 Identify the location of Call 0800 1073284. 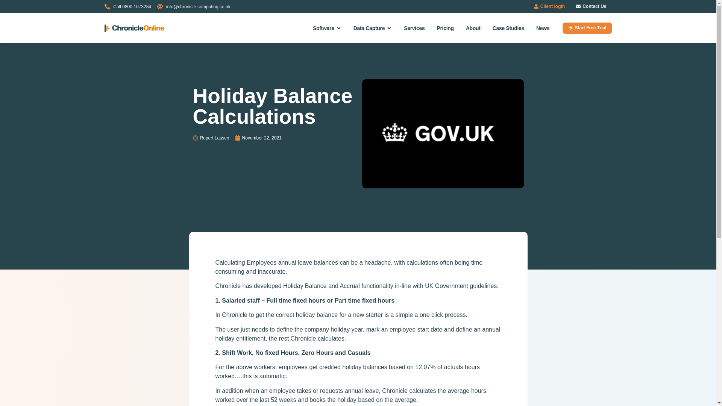
(128, 6).